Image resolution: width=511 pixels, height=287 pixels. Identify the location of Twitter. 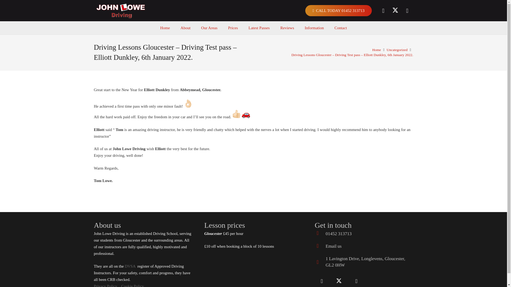
(339, 281).